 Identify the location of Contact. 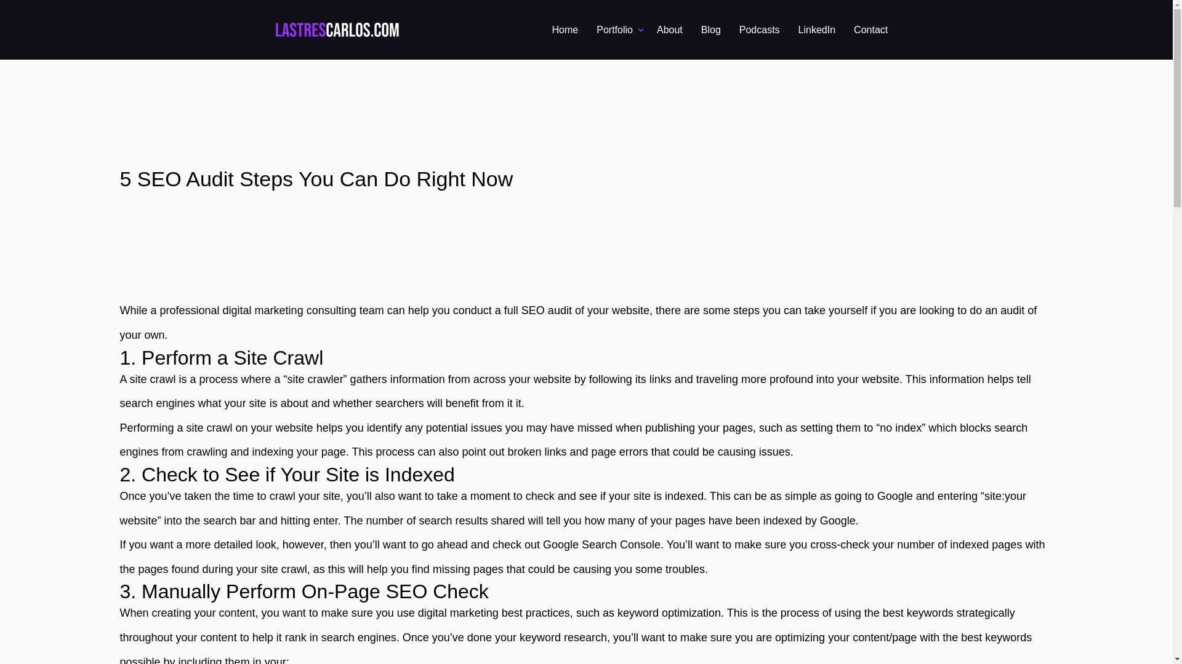
(870, 30).